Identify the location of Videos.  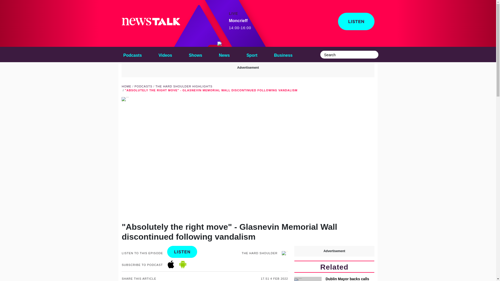
(132, 54).